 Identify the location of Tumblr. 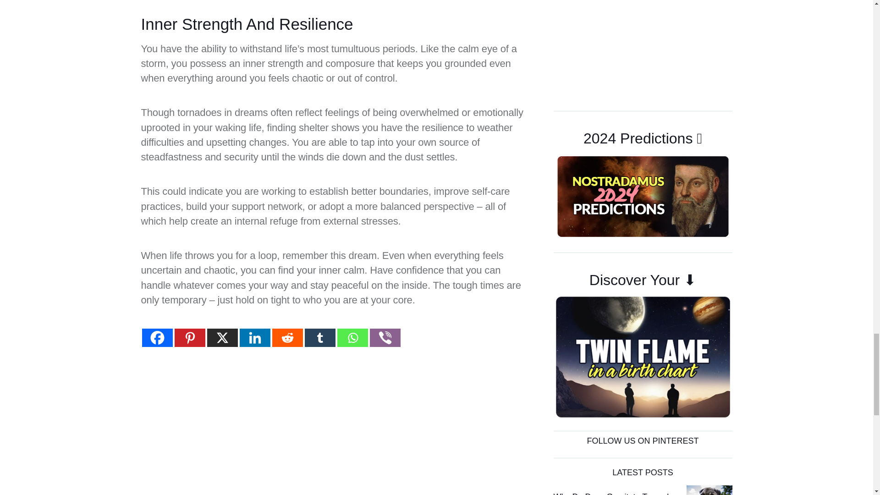
(320, 338).